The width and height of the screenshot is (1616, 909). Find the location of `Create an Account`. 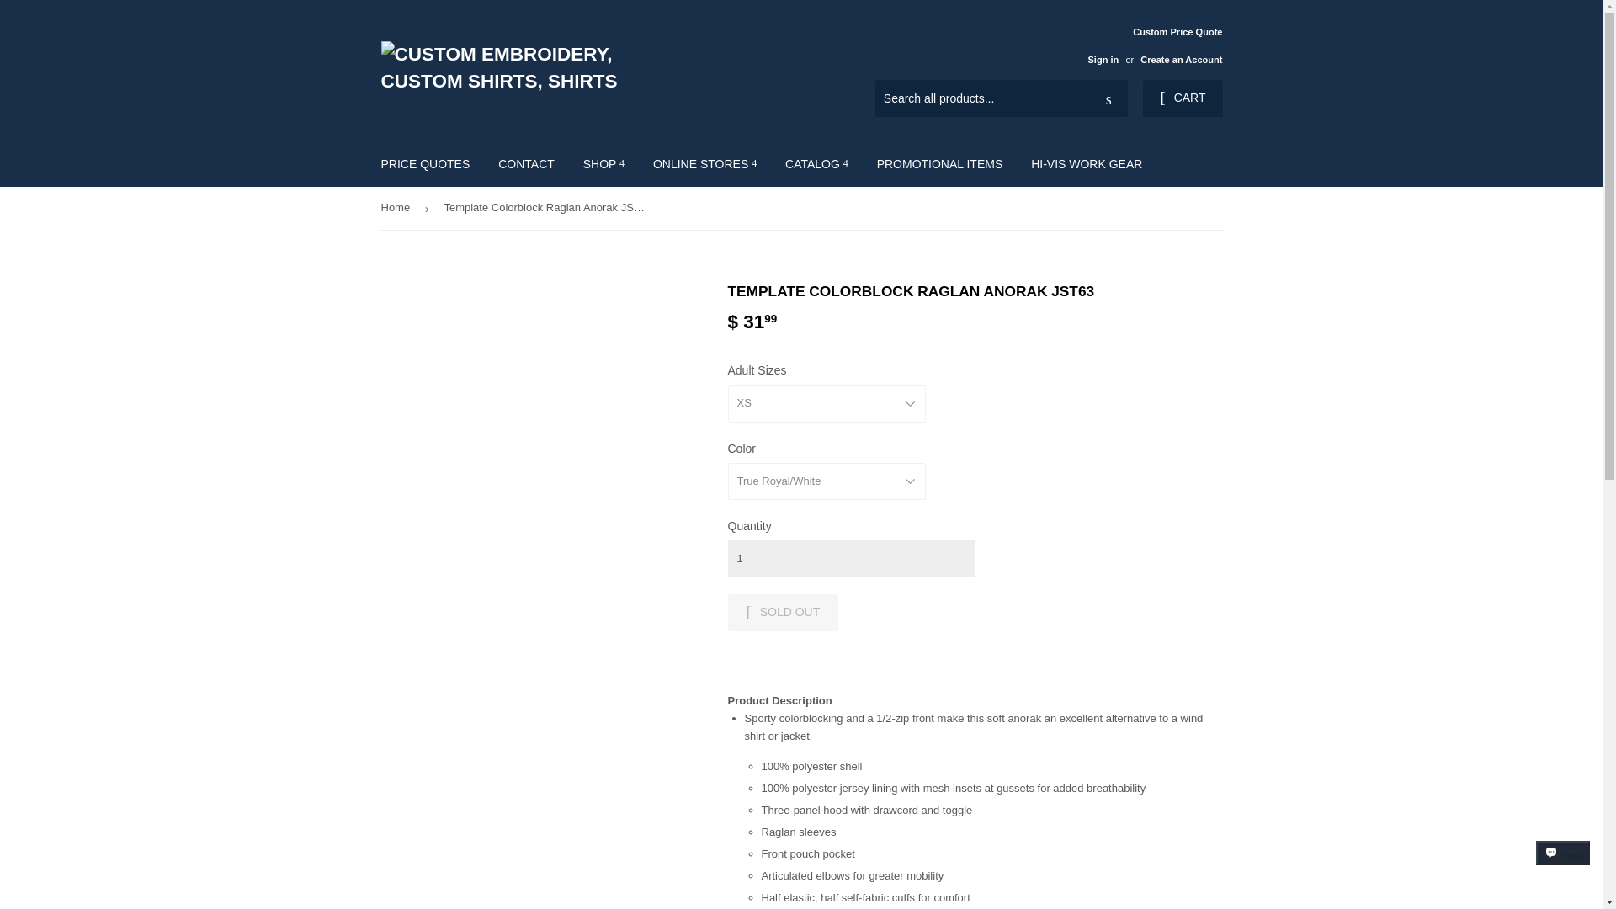

Create an Account is located at coordinates (1181, 59).